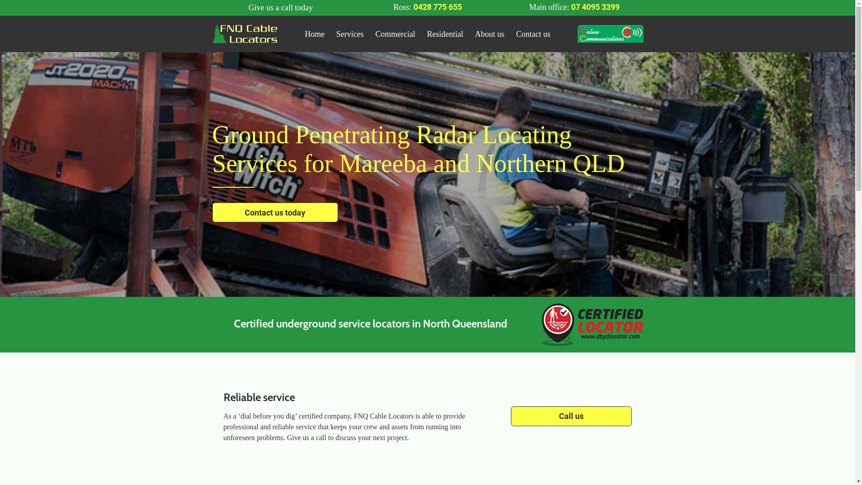 Image resolution: width=862 pixels, height=485 pixels. I want to click on Dial Before You Dig, so click(593, 324).